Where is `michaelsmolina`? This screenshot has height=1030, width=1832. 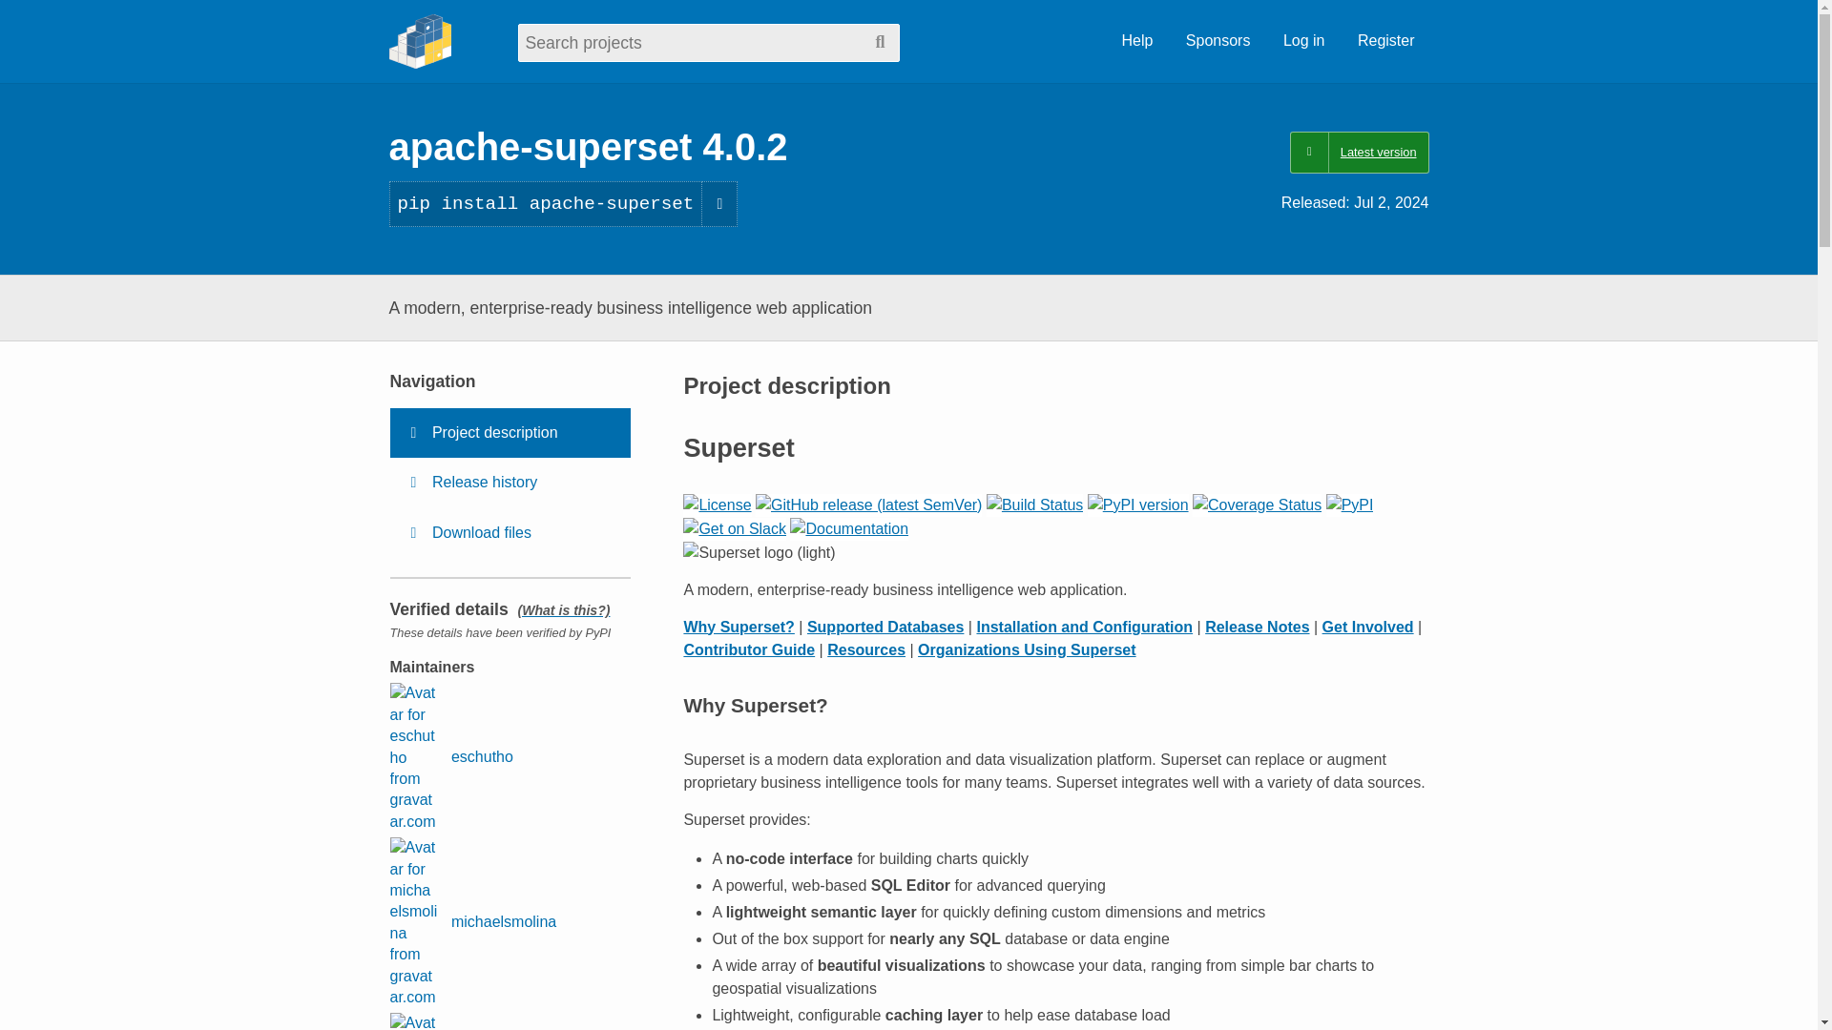 michaelsmolina is located at coordinates (472, 923).